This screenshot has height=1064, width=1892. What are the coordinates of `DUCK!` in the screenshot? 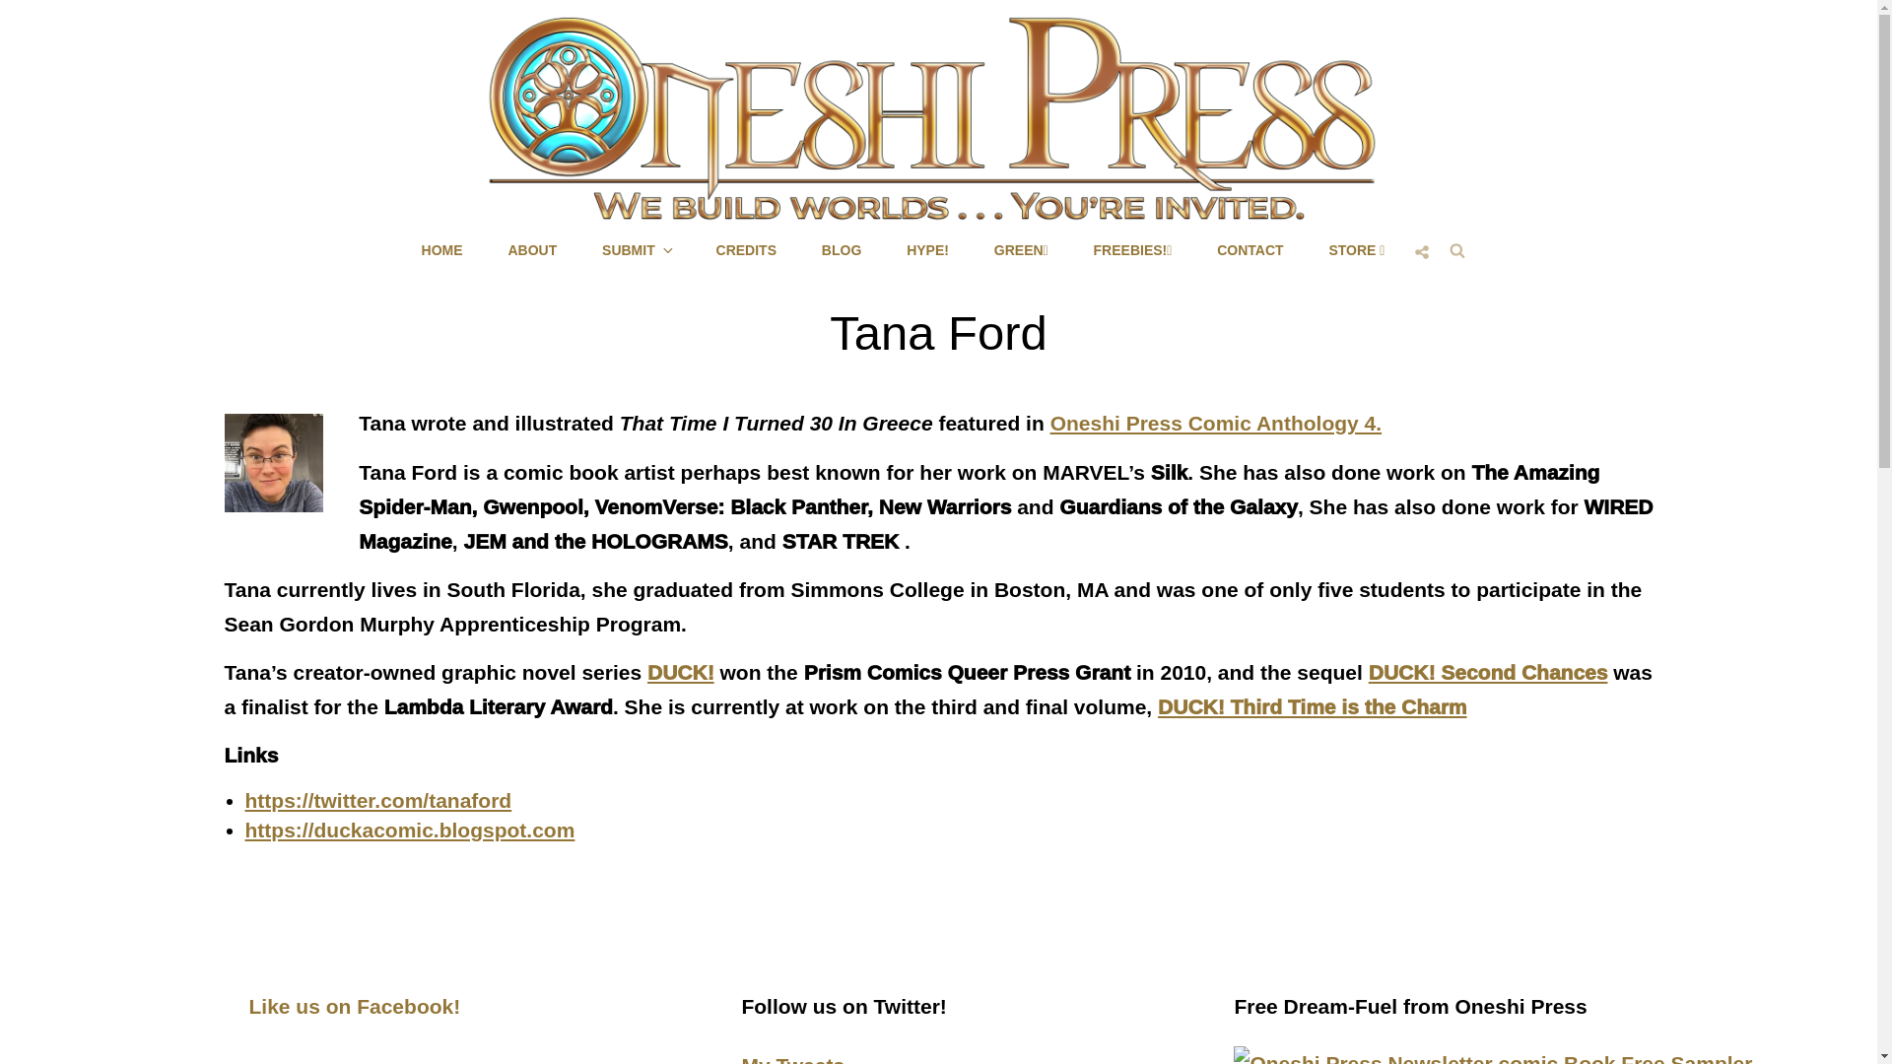 It's located at (680, 672).